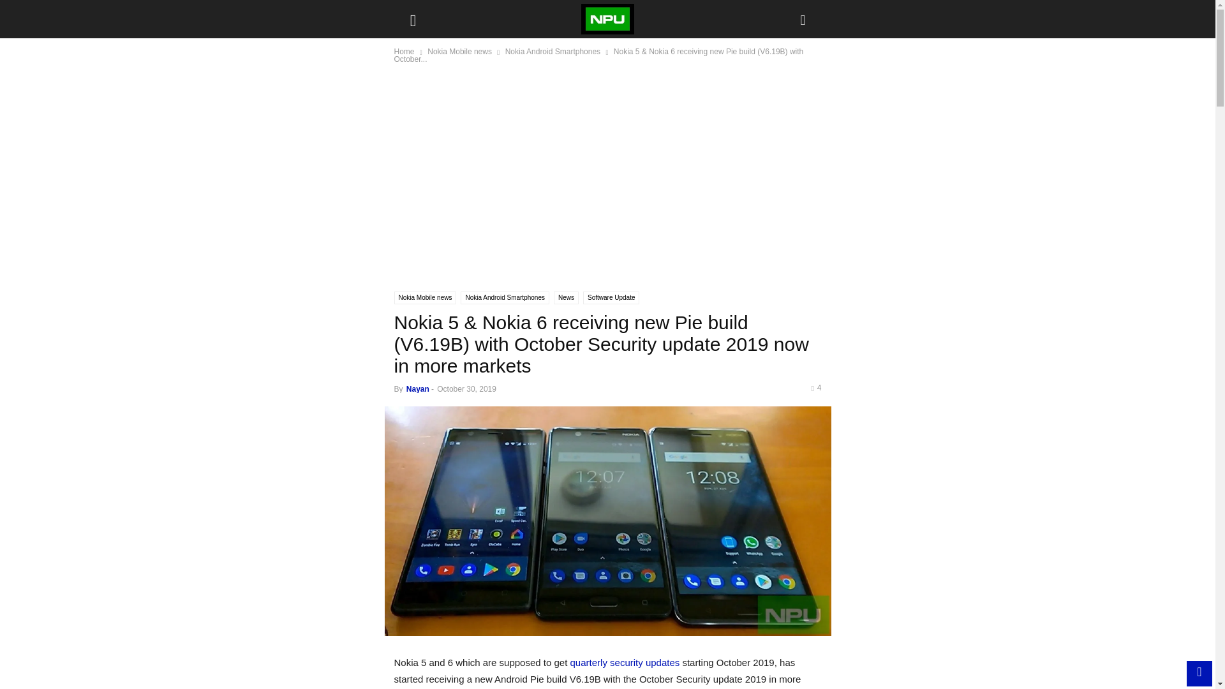 The height and width of the screenshot is (689, 1225). I want to click on Home, so click(405, 51).